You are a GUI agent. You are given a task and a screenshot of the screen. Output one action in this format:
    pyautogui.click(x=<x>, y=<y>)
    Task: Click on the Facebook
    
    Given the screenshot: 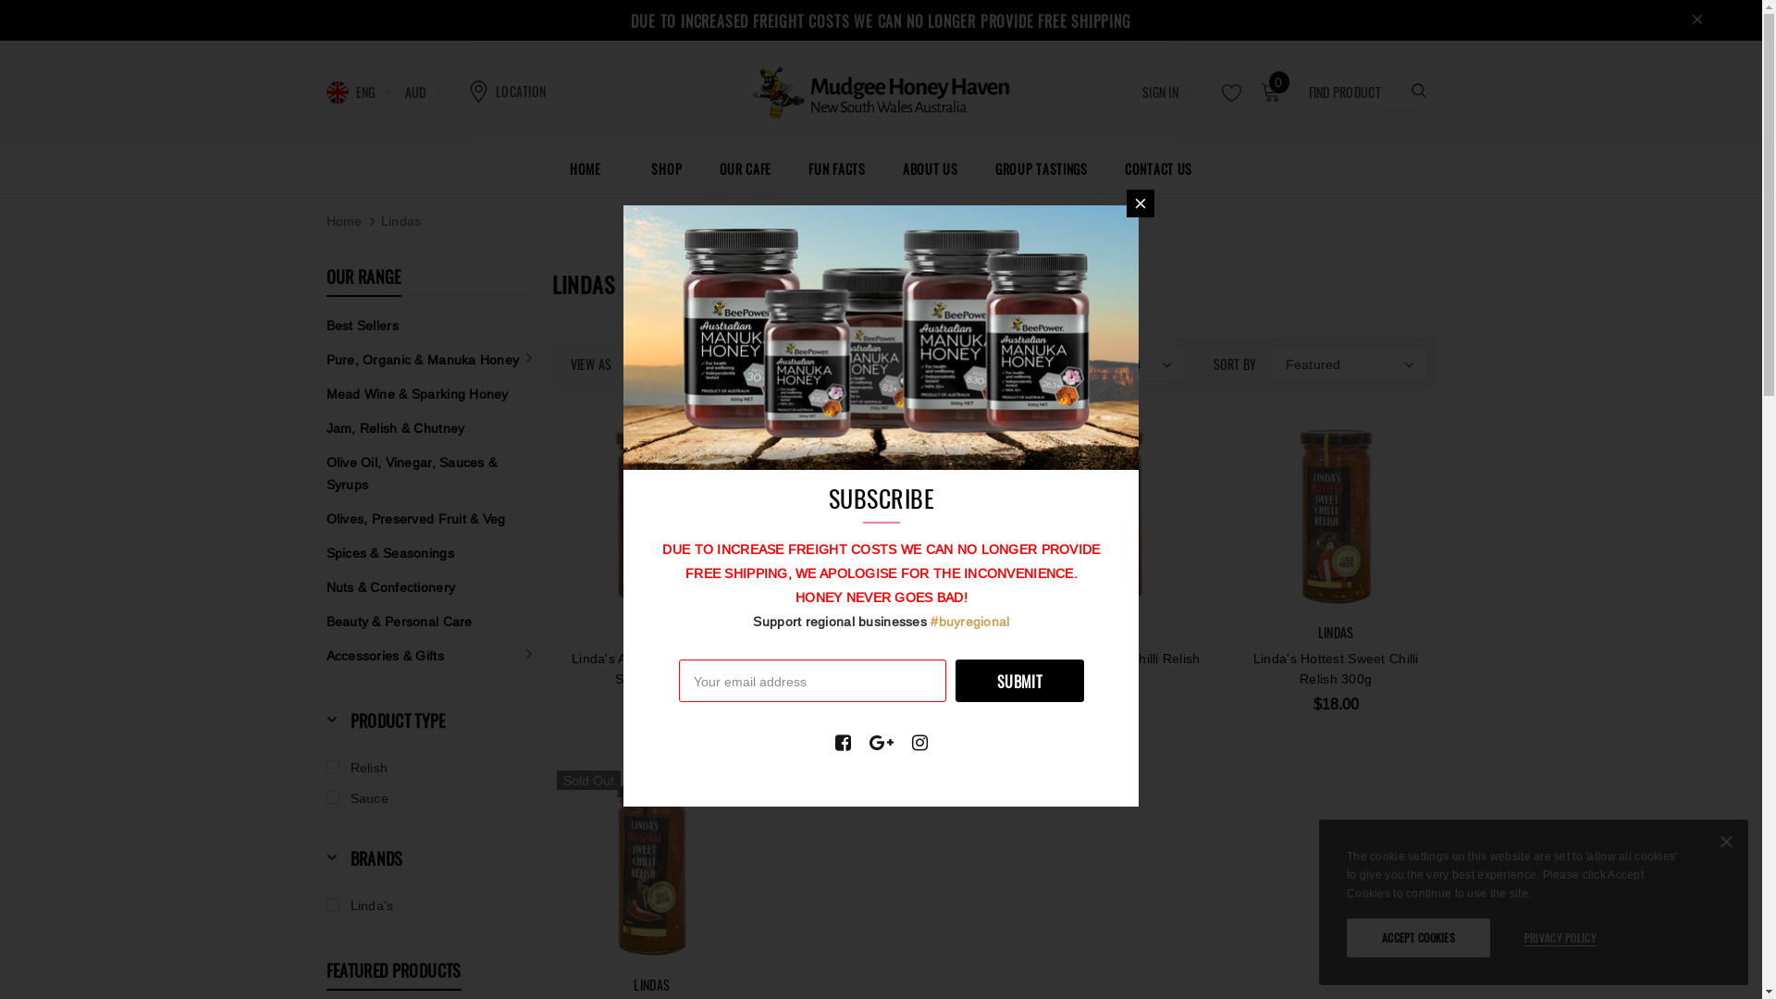 What is the action you would take?
    pyautogui.click(x=844, y=743)
    